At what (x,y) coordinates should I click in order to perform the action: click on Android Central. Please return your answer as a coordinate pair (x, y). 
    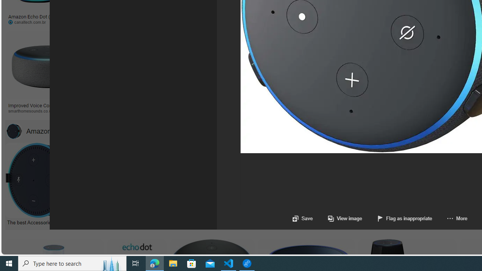
    Looking at the image, I should click on (273, 111).